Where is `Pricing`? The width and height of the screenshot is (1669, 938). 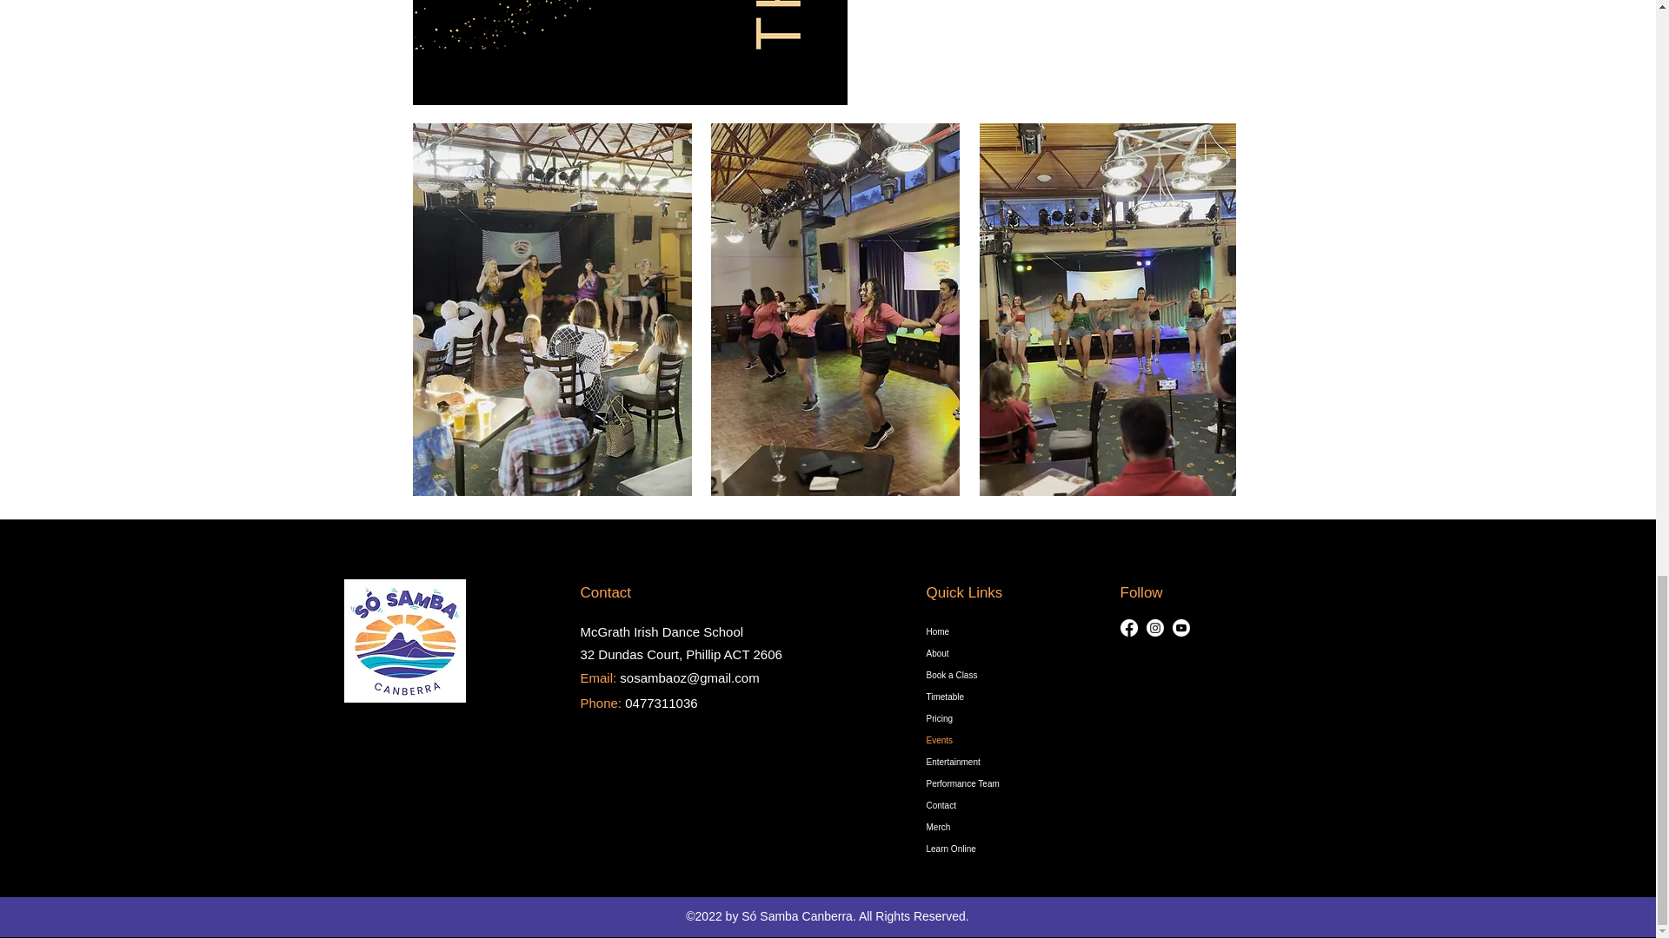 Pricing is located at coordinates (1009, 719).